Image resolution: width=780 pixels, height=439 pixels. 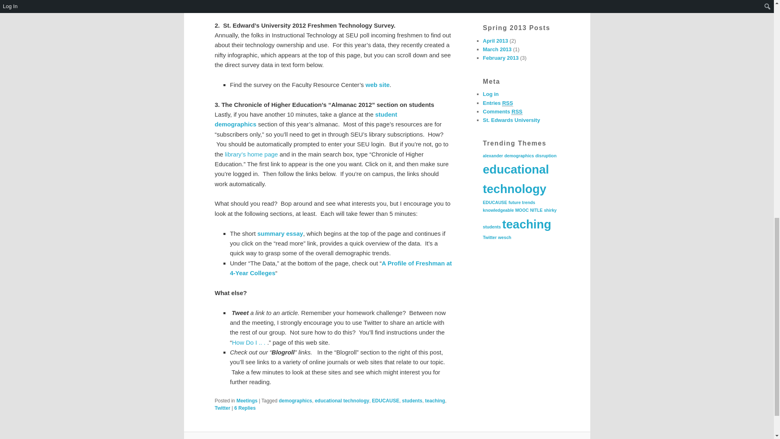 What do you see at coordinates (435, 400) in the screenshot?
I see `teaching` at bounding box center [435, 400].